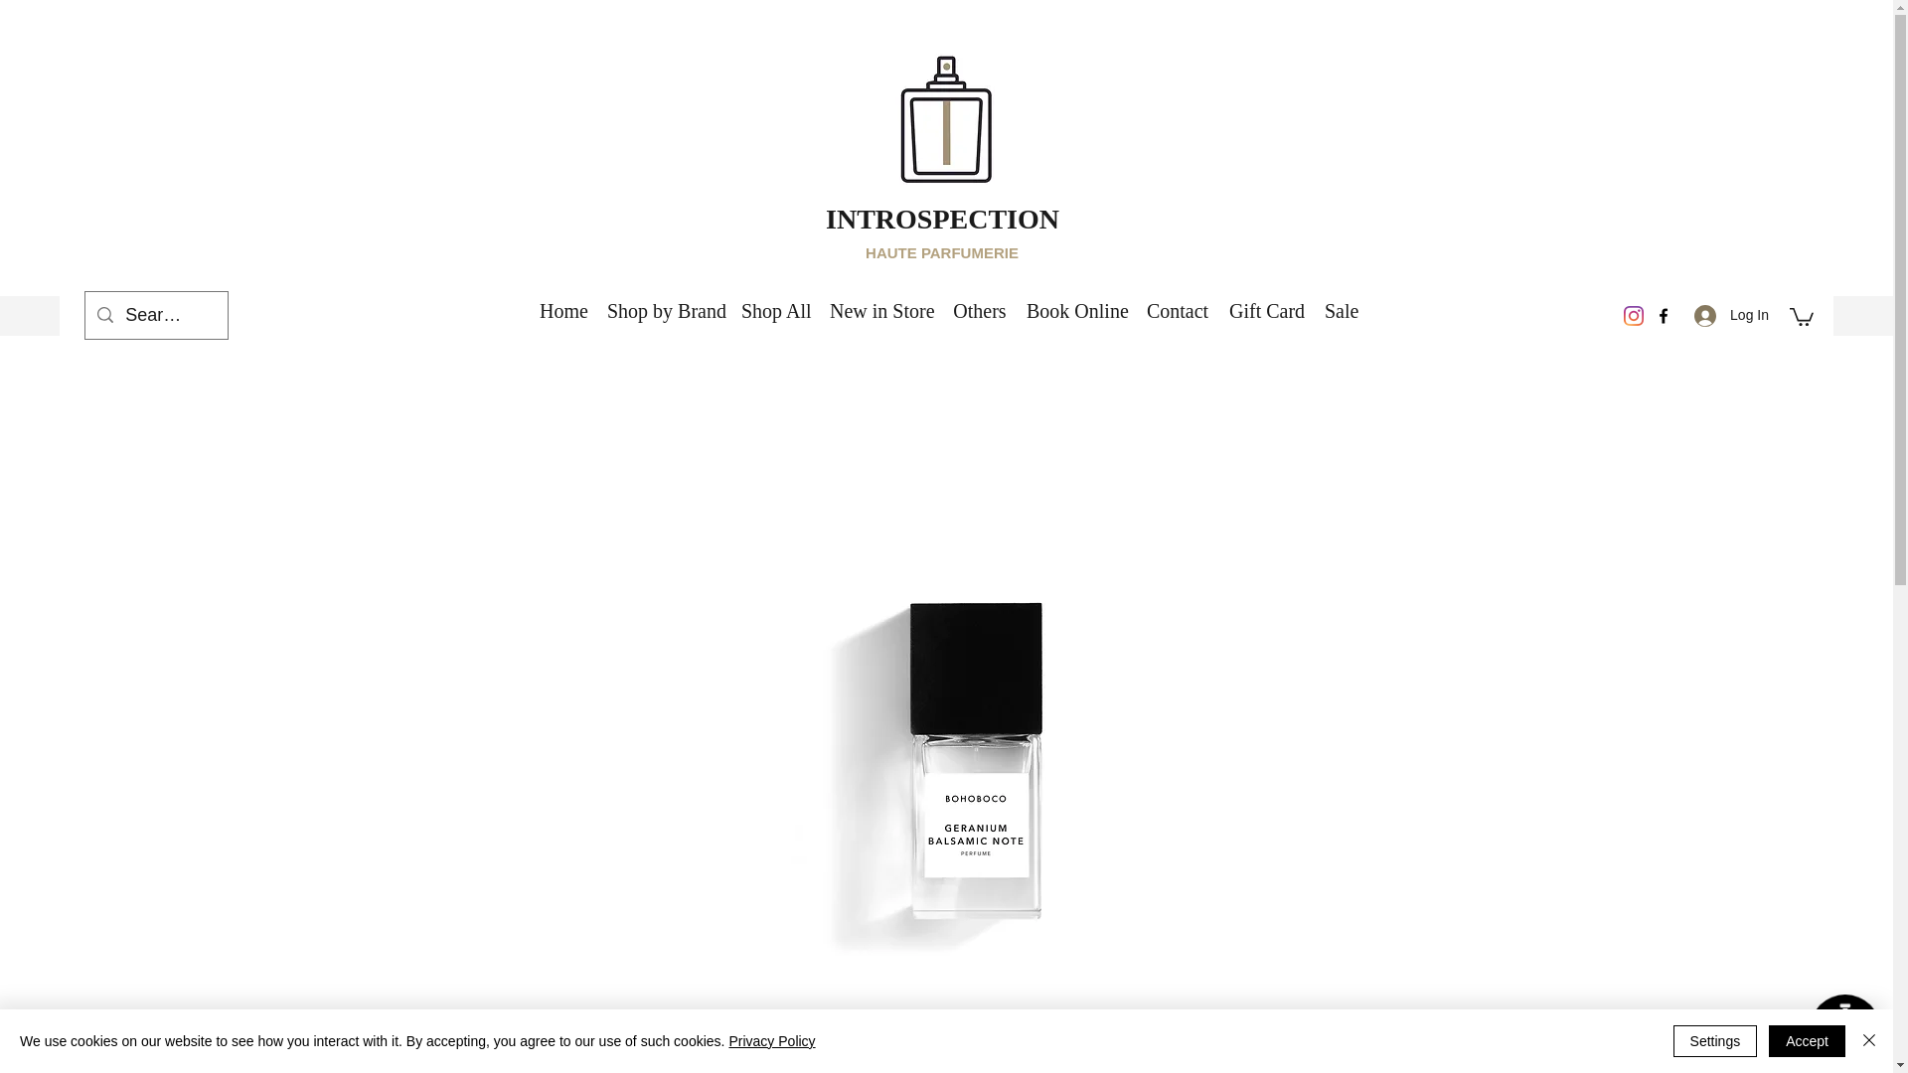  What do you see at coordinates (664, 311) in the screenshot?
I see `Shop by Brand` at bounding box center [664, 311].